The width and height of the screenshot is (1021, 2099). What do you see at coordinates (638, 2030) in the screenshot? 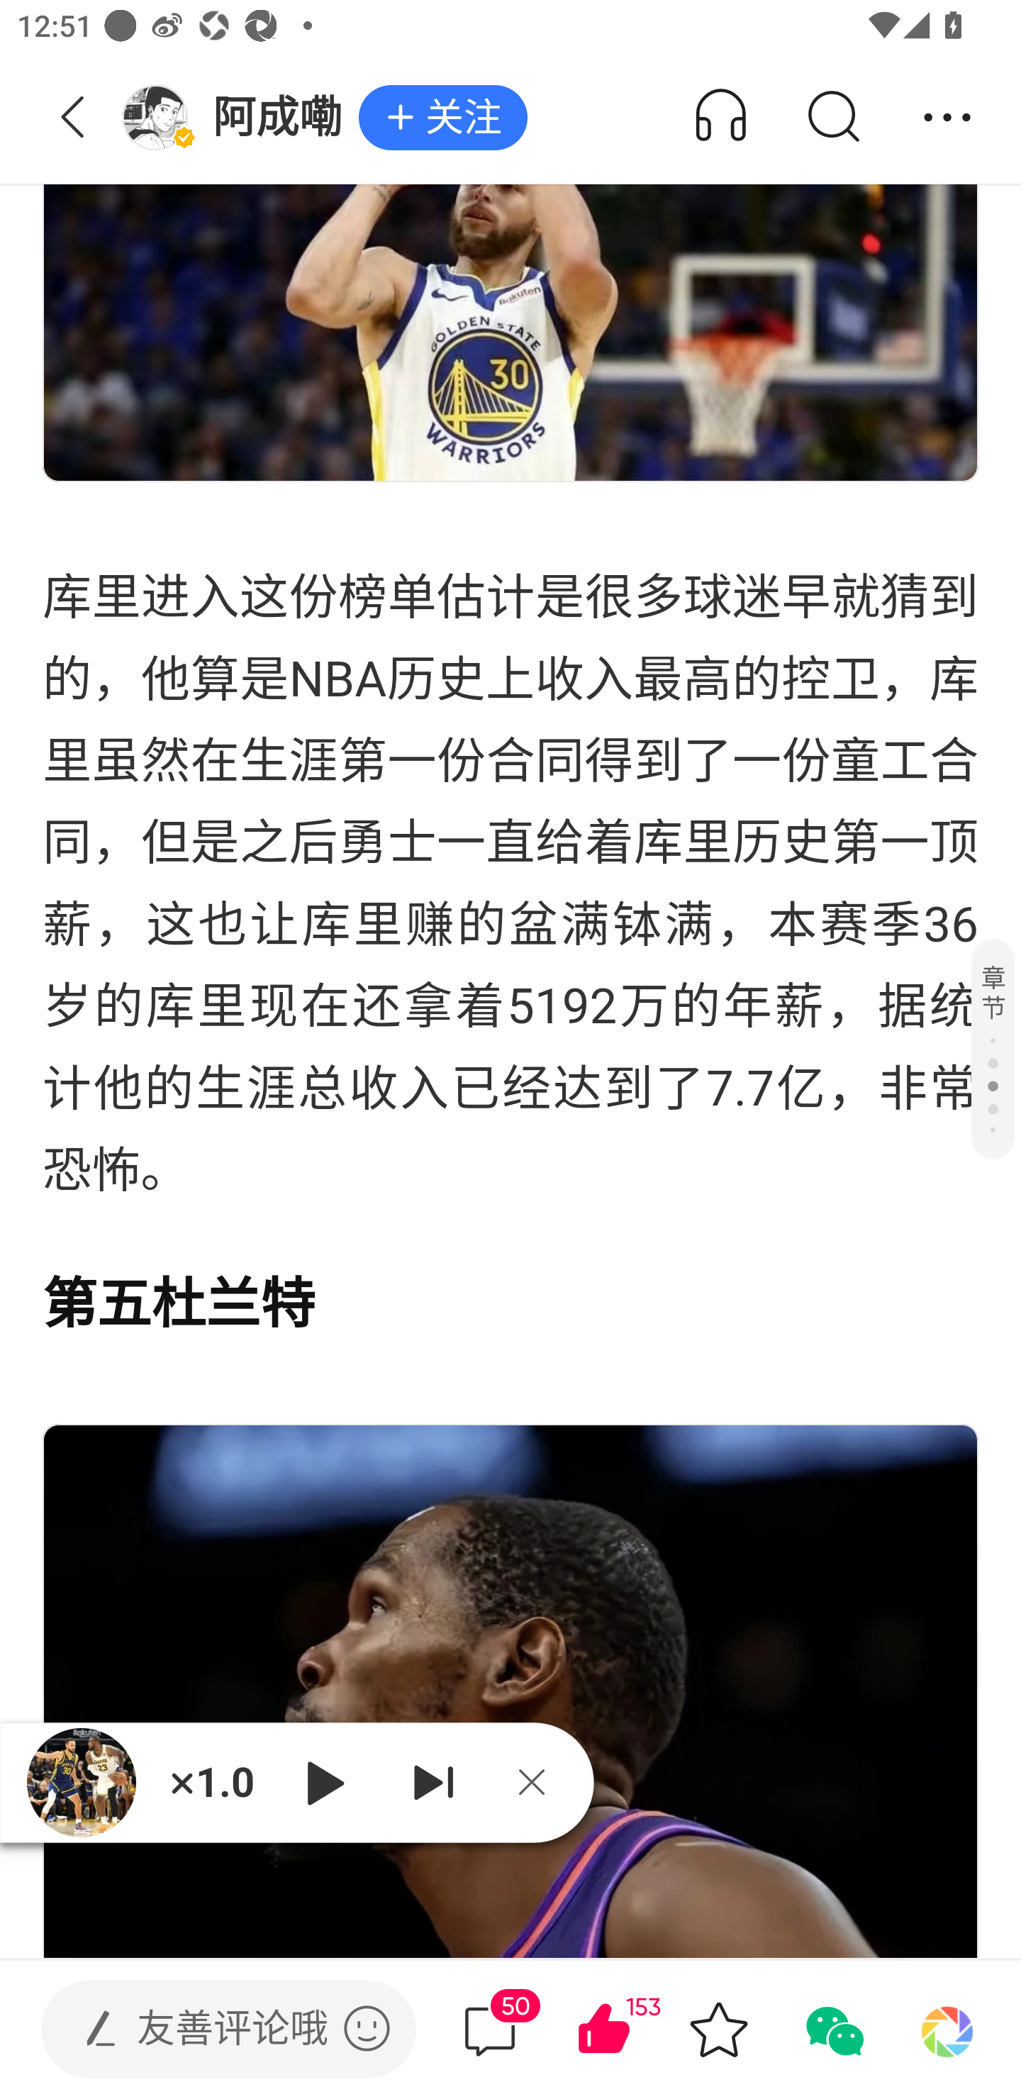
I see `已赞` at bounding box center [638, 2030].